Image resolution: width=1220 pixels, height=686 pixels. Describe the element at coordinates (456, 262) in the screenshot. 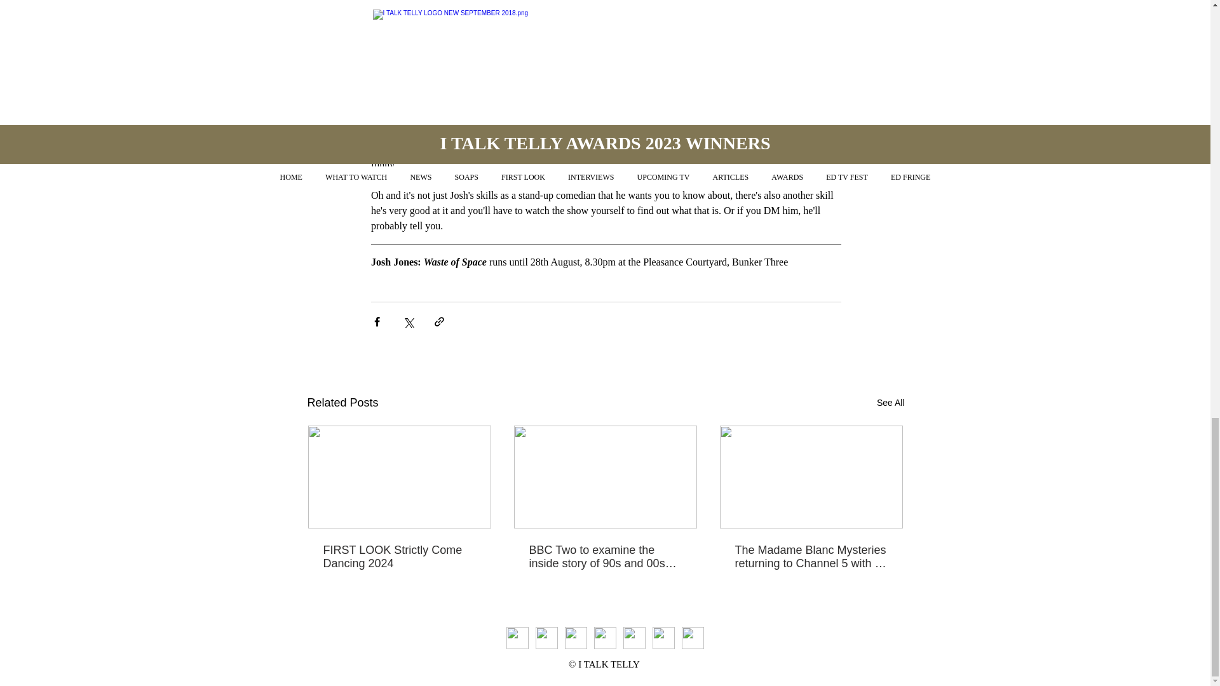

I see `Waste of Space ` at that location.